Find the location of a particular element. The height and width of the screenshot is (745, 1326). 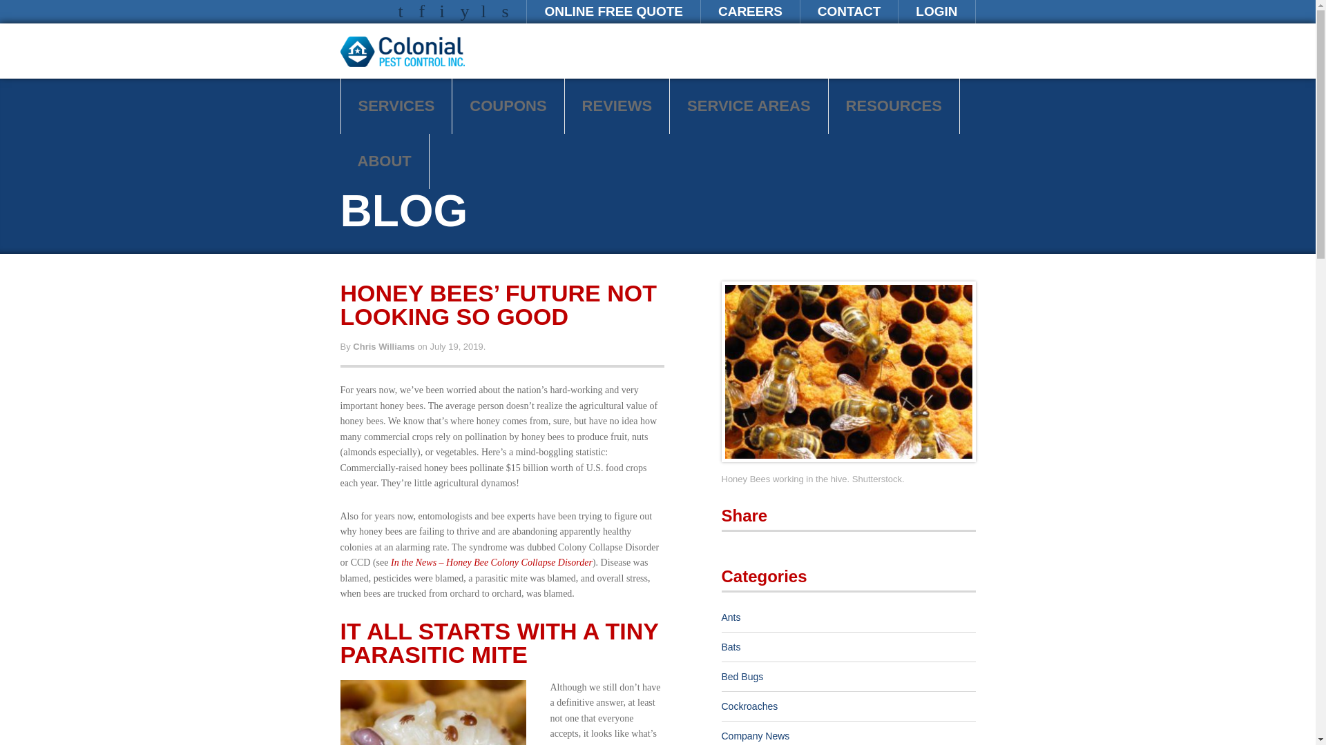

ONLINE FREE QUOTE is located at coordinates (613, 11).